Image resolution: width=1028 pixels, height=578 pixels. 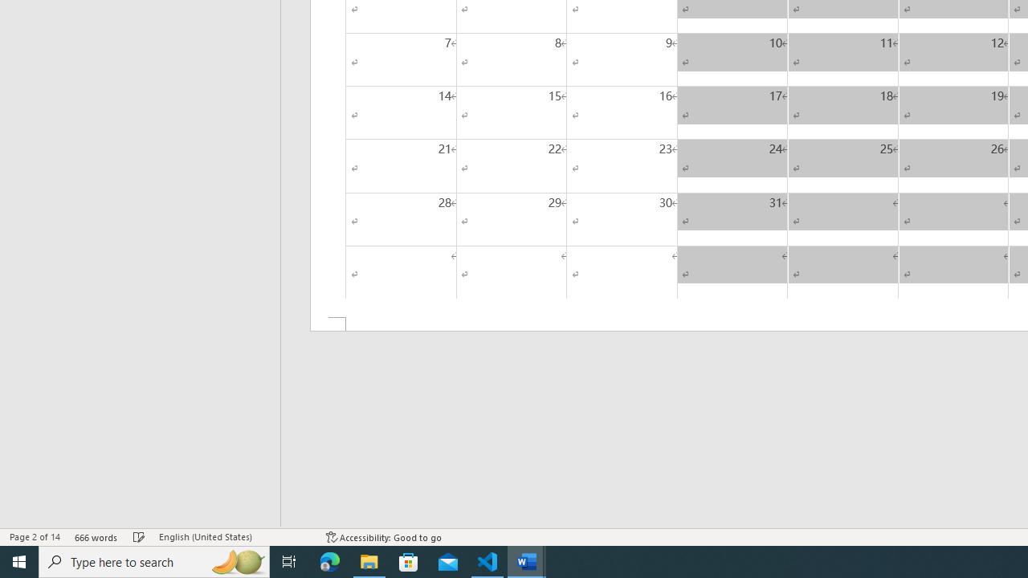 I want to click on Spelling and Grammar Check No Errors, so click(x=139, y=536).